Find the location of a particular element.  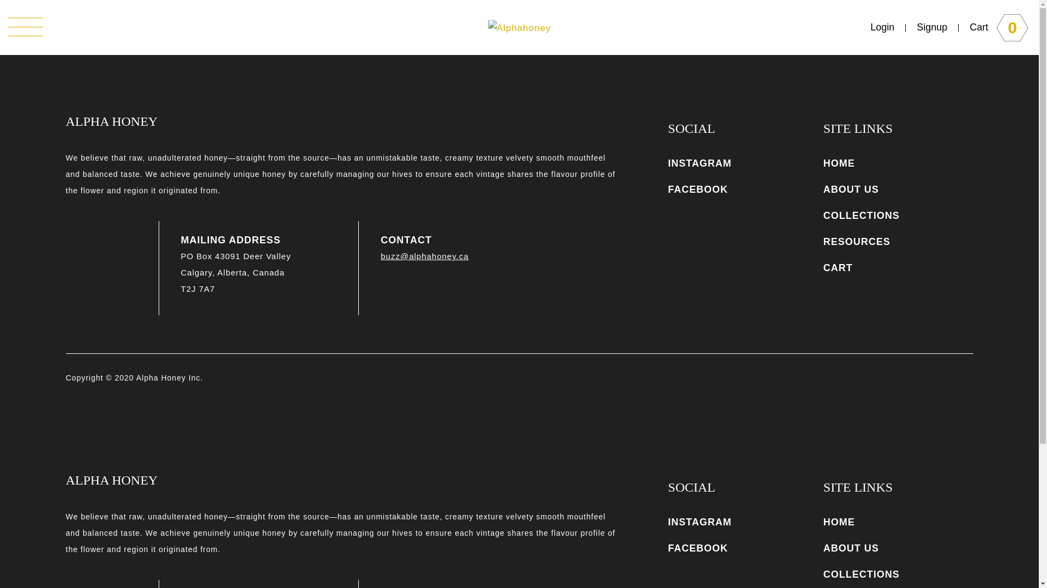

Login is located at coordinates (882, 27).